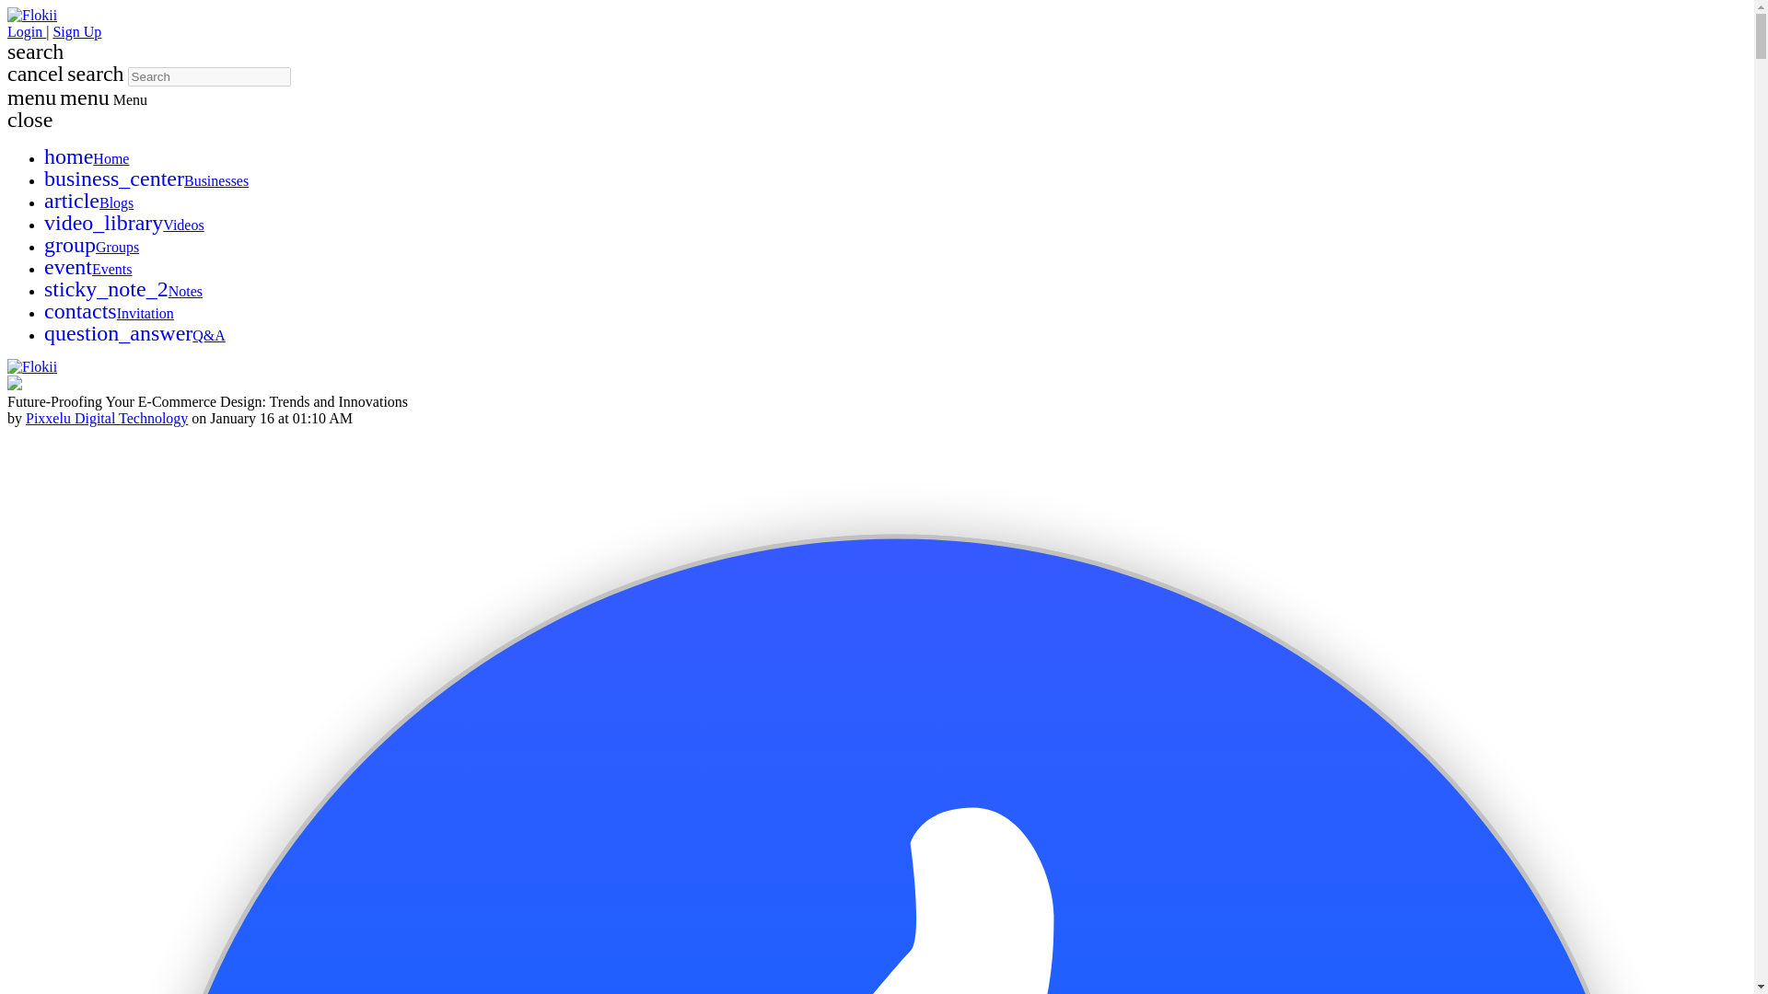 The image size is (1768, 994). Describe the element at coordinates (109, 313) in the screenshot. I see `contactsInvitation` at that location.